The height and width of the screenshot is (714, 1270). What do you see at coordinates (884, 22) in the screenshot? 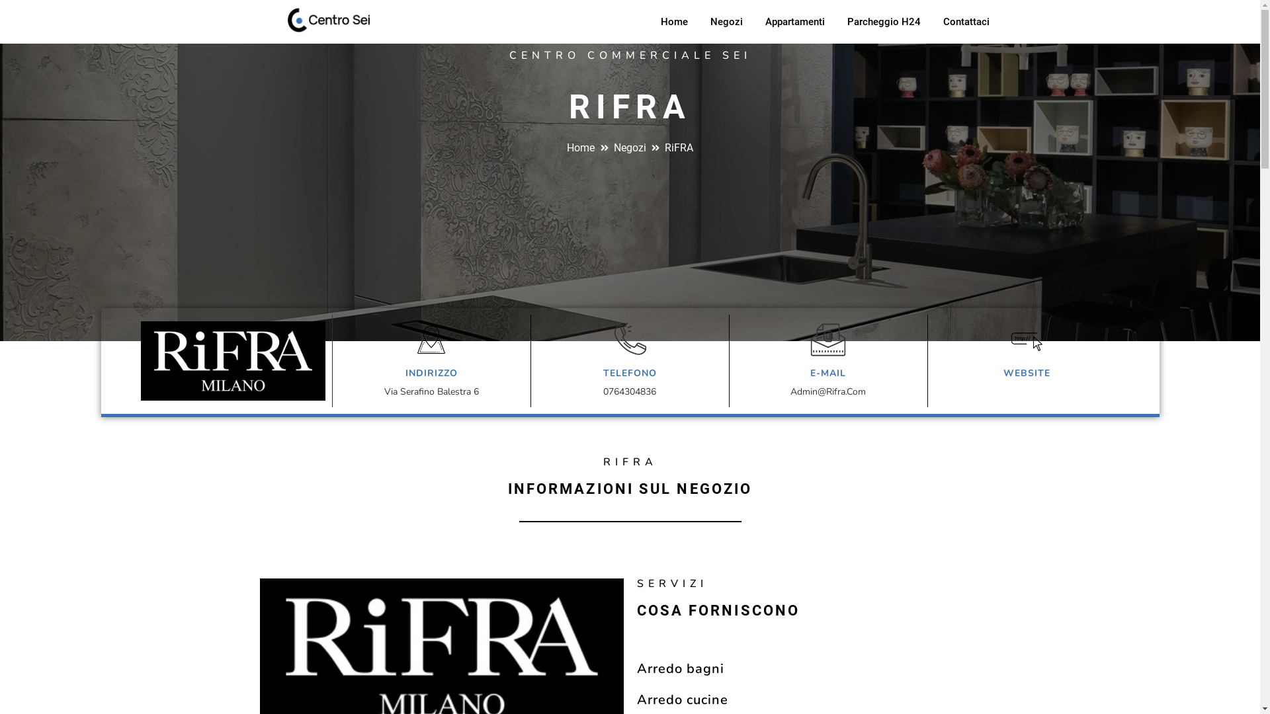
I see `Parcheggio H24` at bounding box center [884, 22].